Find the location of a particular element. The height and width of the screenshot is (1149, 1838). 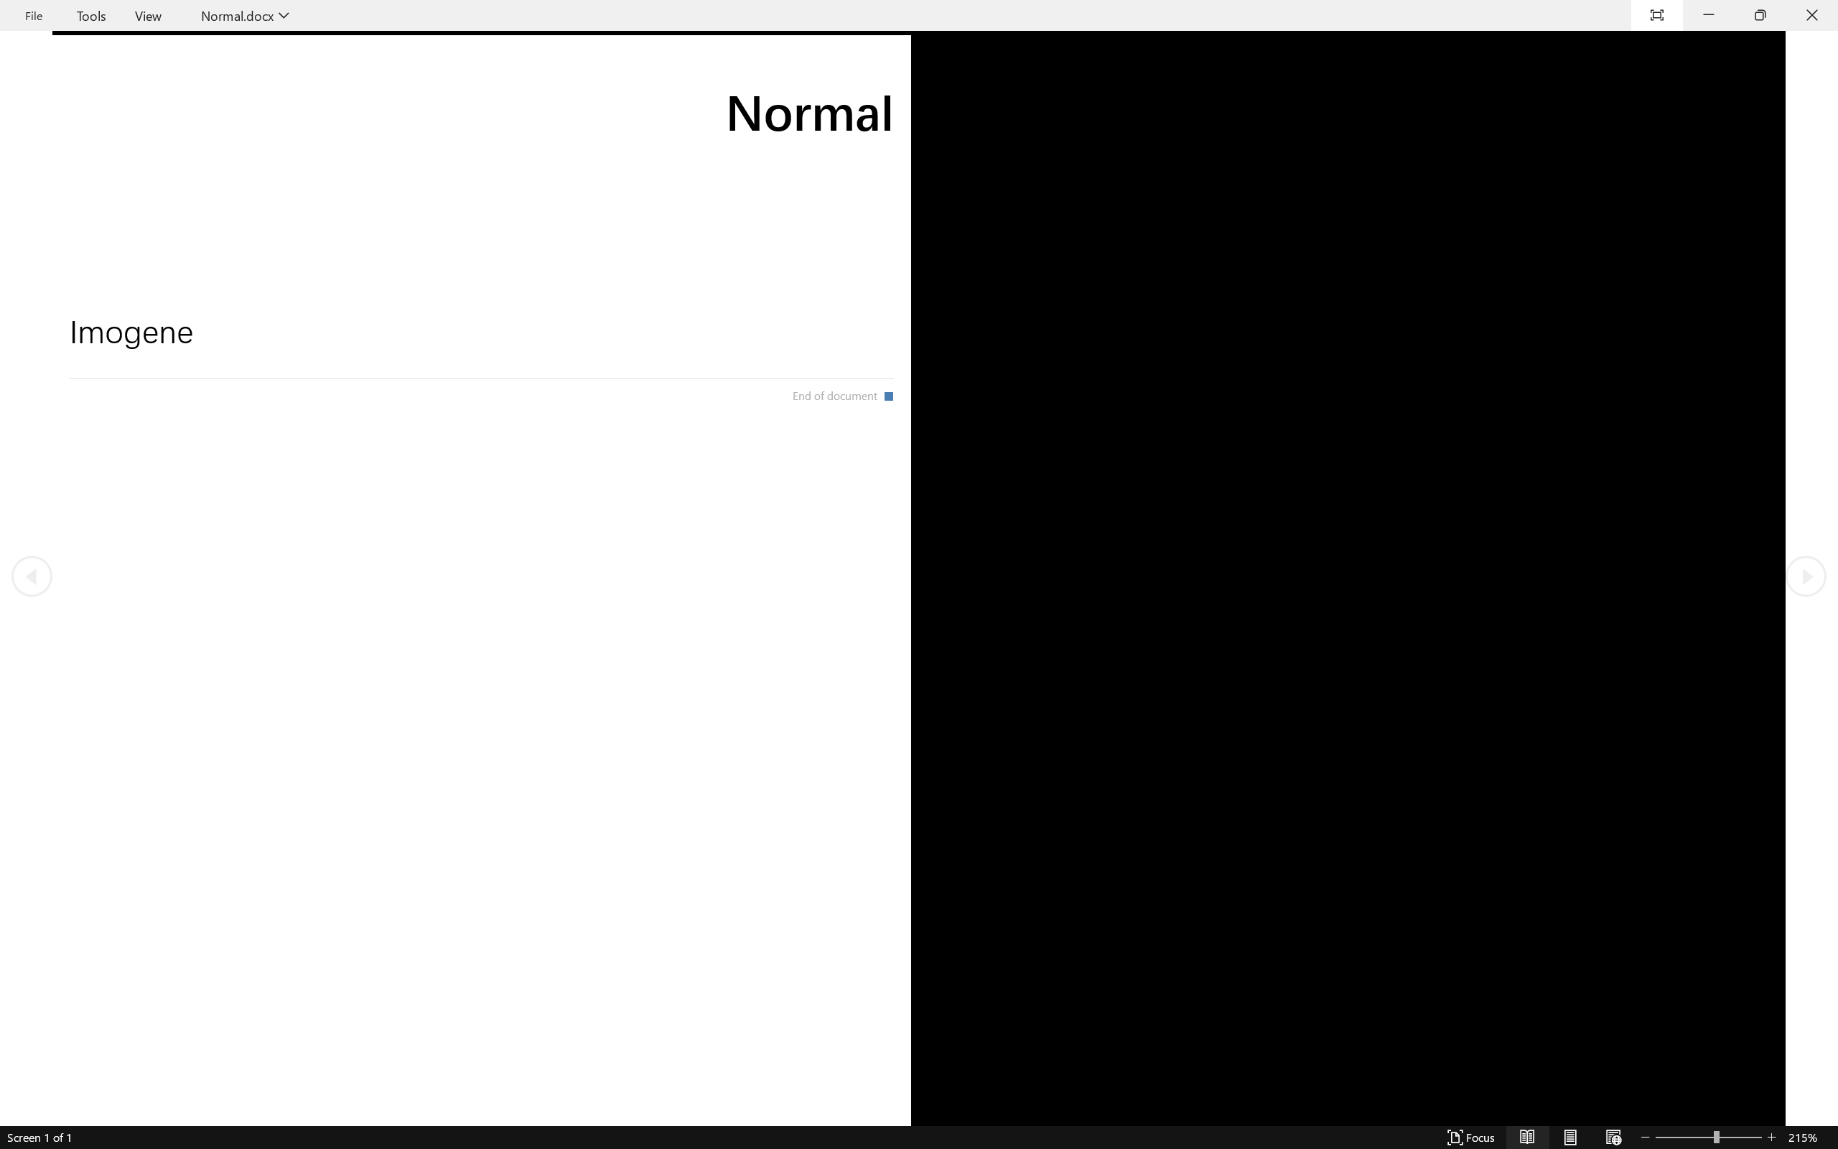

Align Right is located at coordinates (477, 95).